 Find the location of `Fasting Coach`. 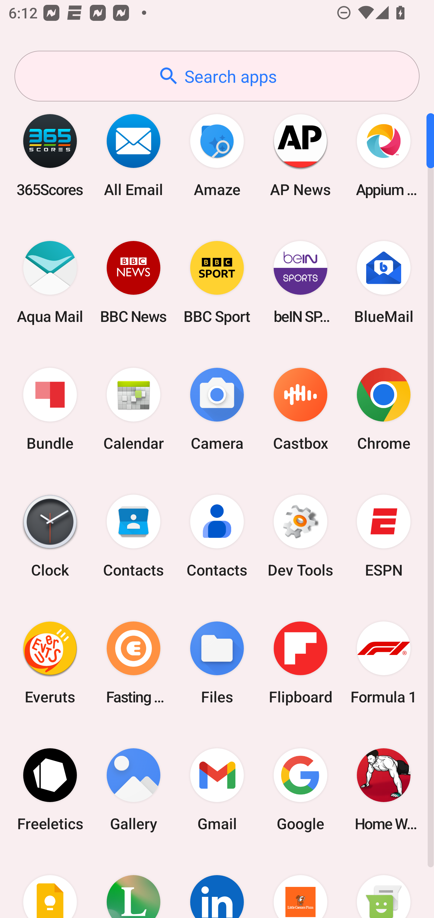

Fasting Coach is located at coordinates (134, 663).